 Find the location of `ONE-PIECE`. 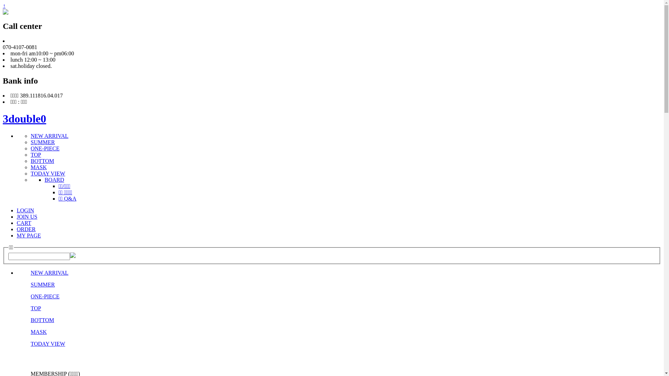

ONE-PIECE is located at coordinates (45, 148).